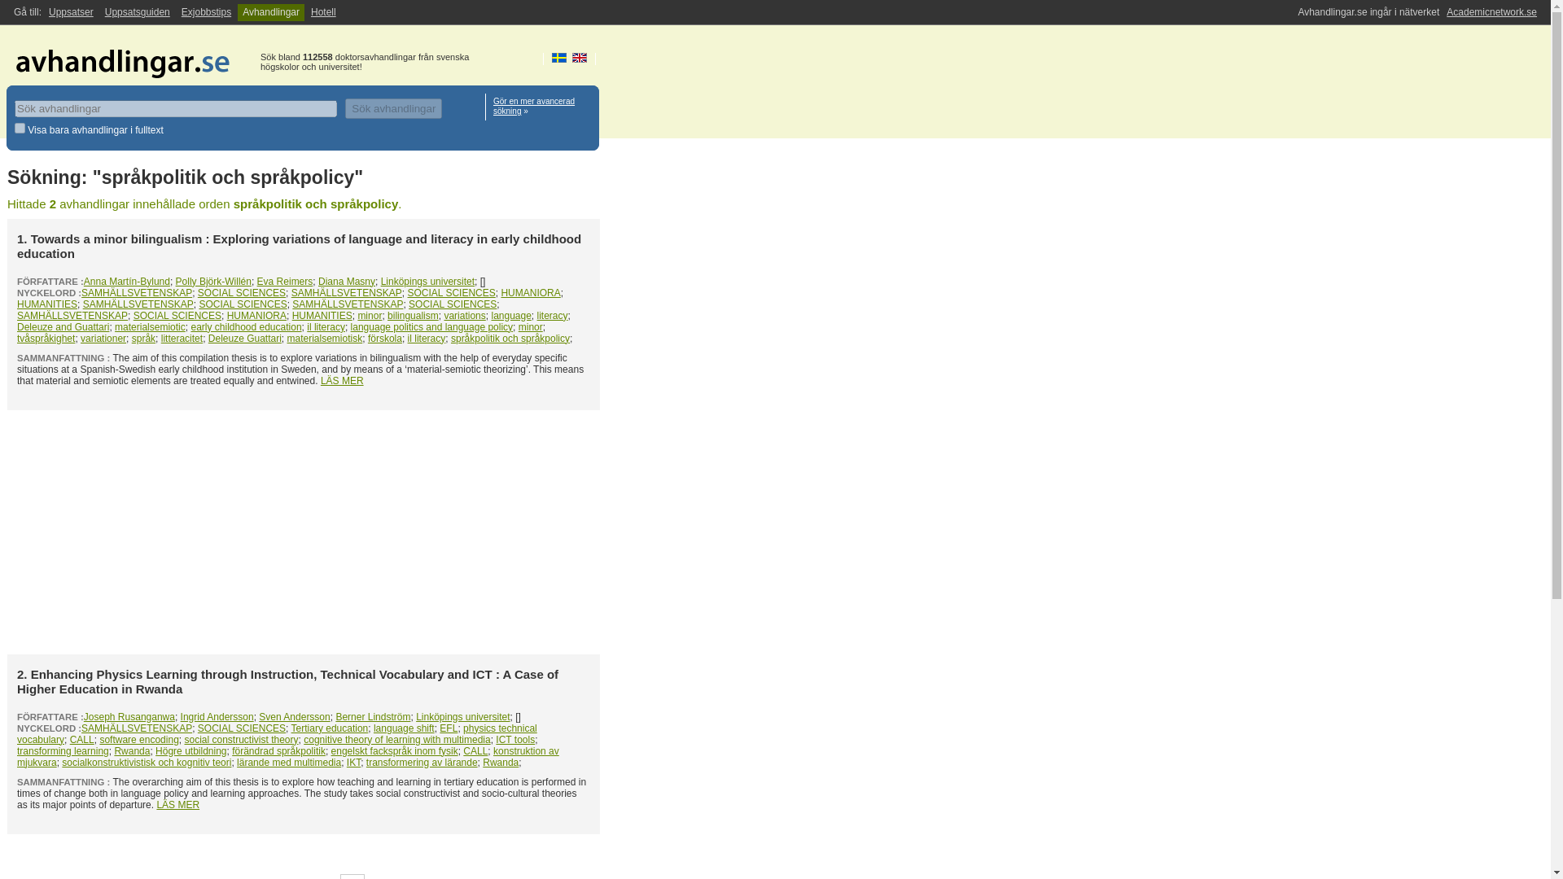 The height and width of the screenshot is (879, 1563). I want to click on HUMANIORA, so click(529, 293).